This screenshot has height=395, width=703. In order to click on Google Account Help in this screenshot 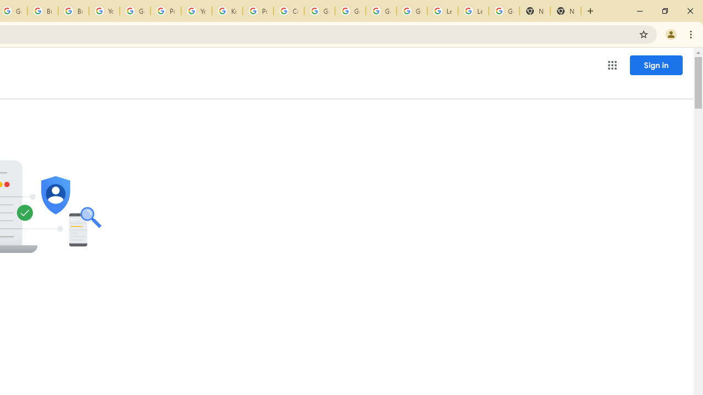, I will do `click(412, 11)`.